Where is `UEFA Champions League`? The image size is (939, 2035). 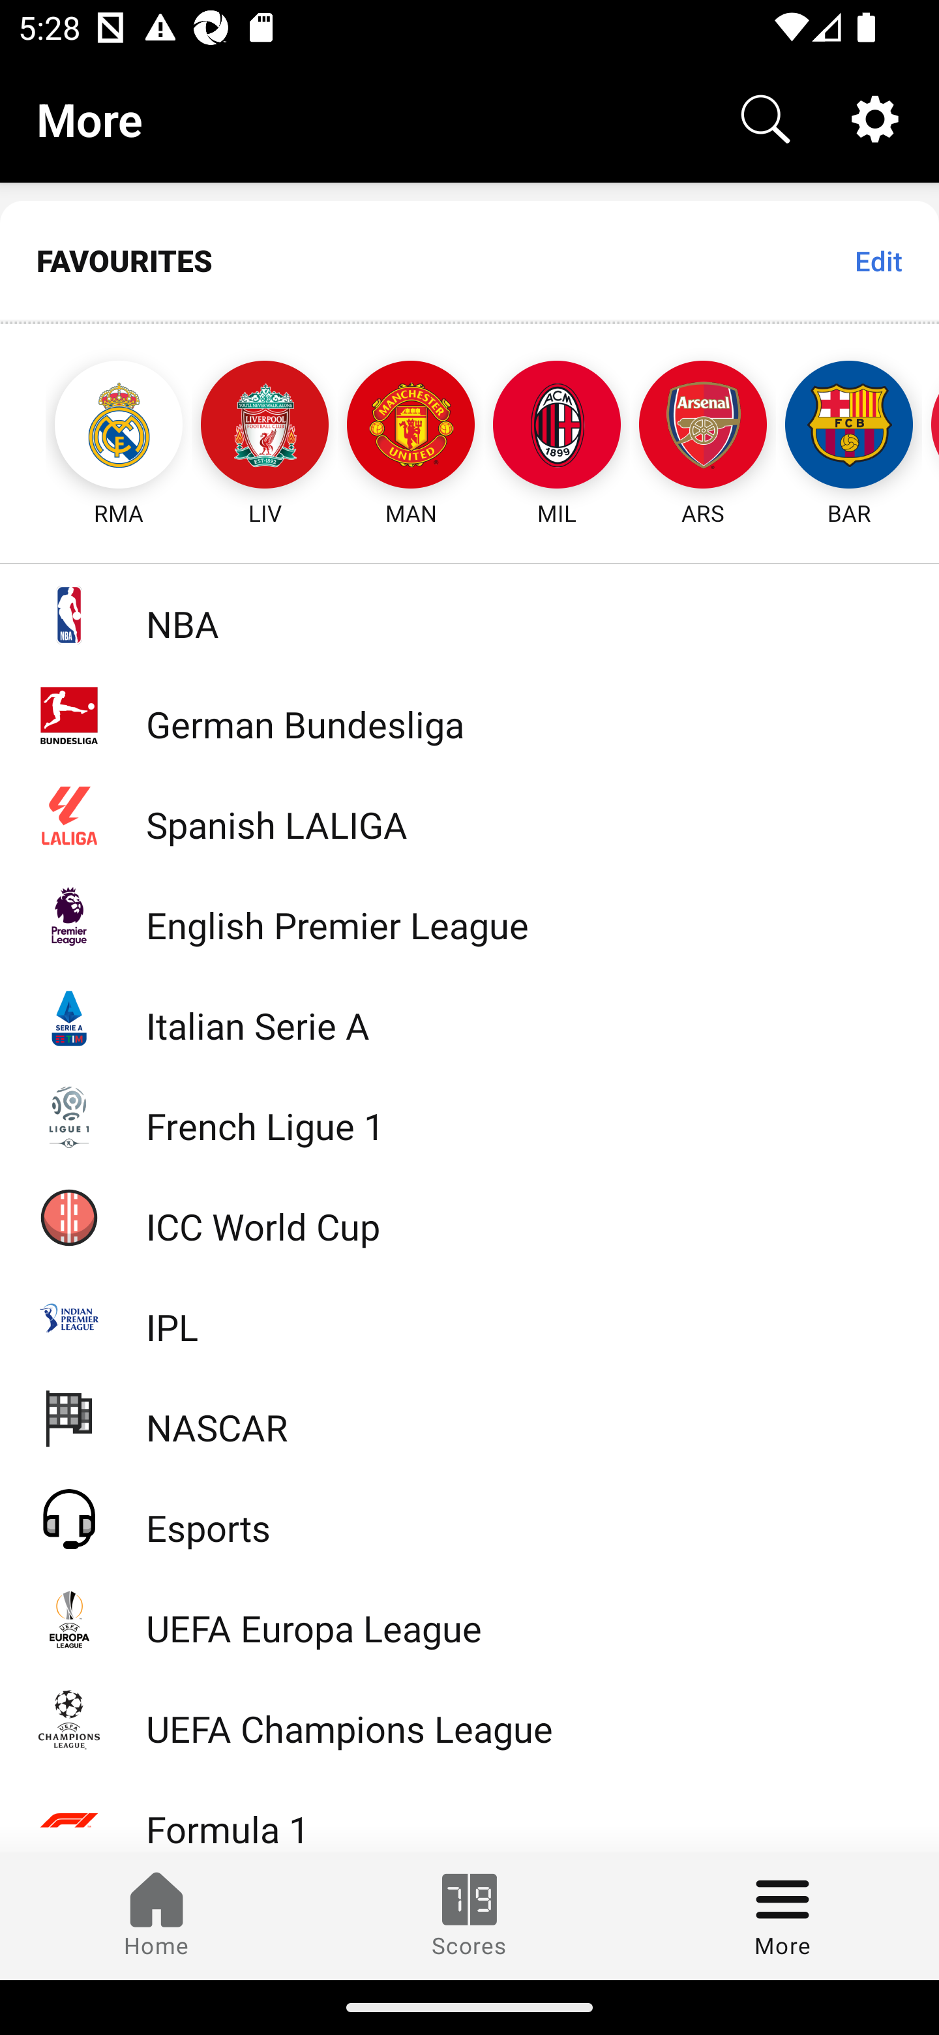 UEFA Champions League is located at coordinates (469, 1719).